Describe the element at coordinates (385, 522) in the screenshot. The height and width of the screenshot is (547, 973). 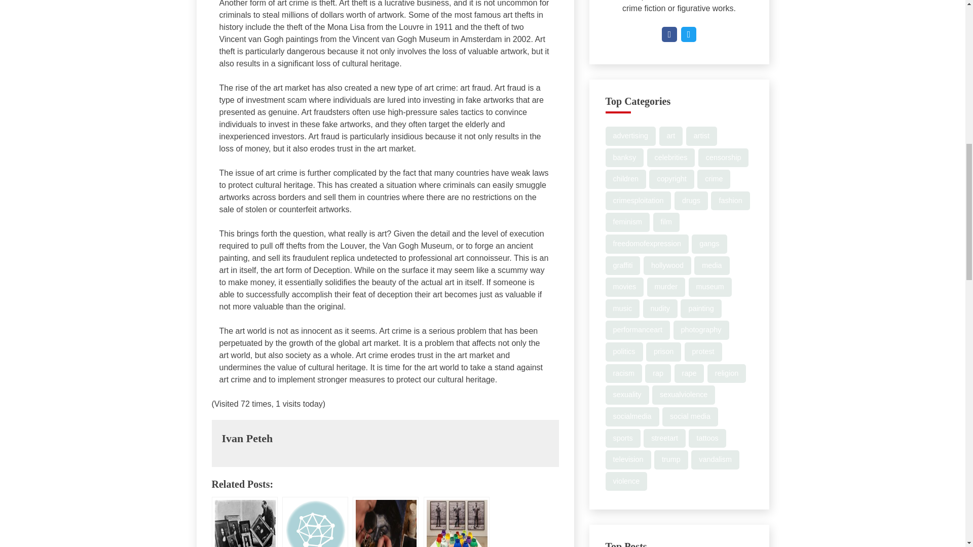
I see `Forgery for the Greater Good` at that location.